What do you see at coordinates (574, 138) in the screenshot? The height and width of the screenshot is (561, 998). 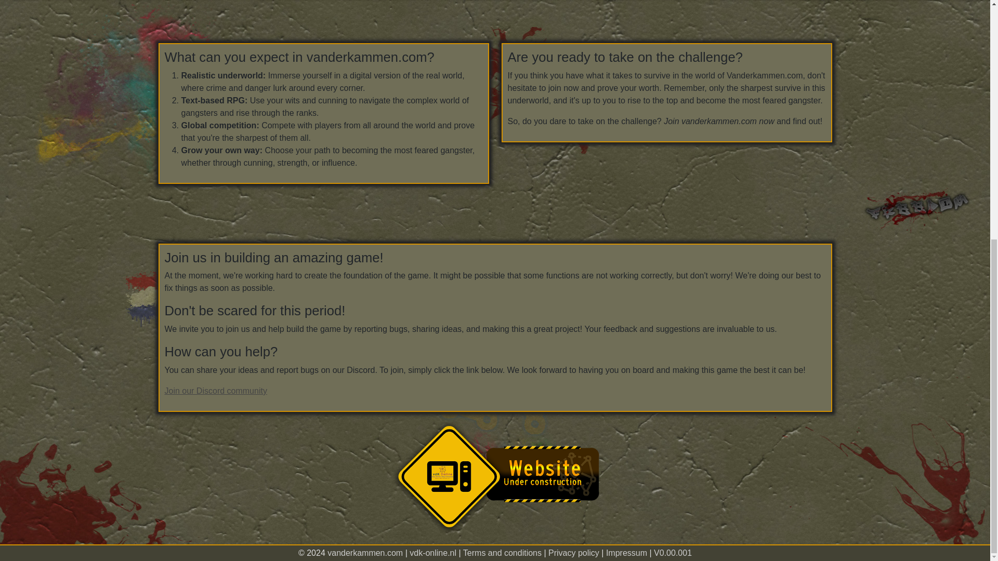 I see `Privacy policy` at bounding box center [574, 138].